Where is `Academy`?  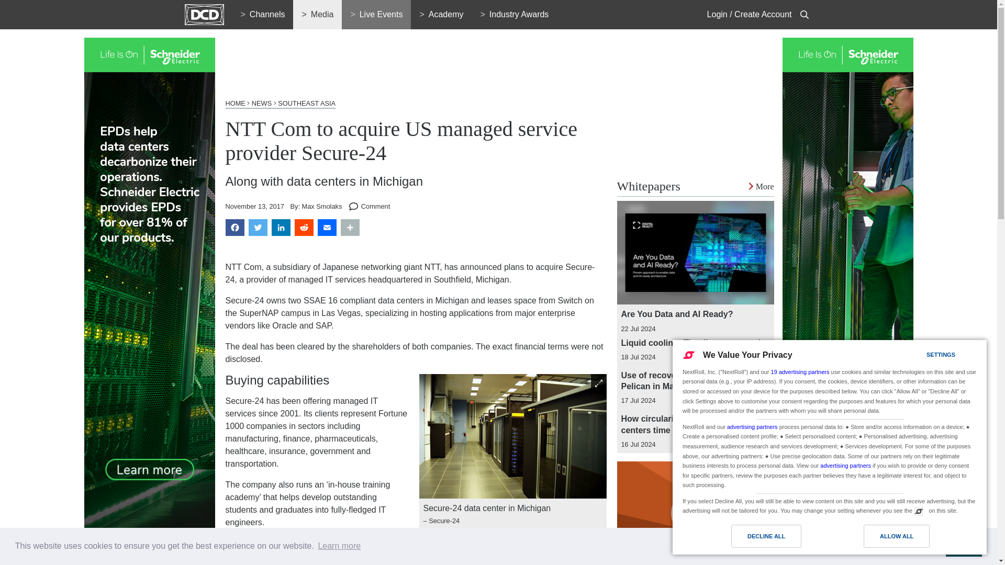 Academy is located at coordinates (441, 15).